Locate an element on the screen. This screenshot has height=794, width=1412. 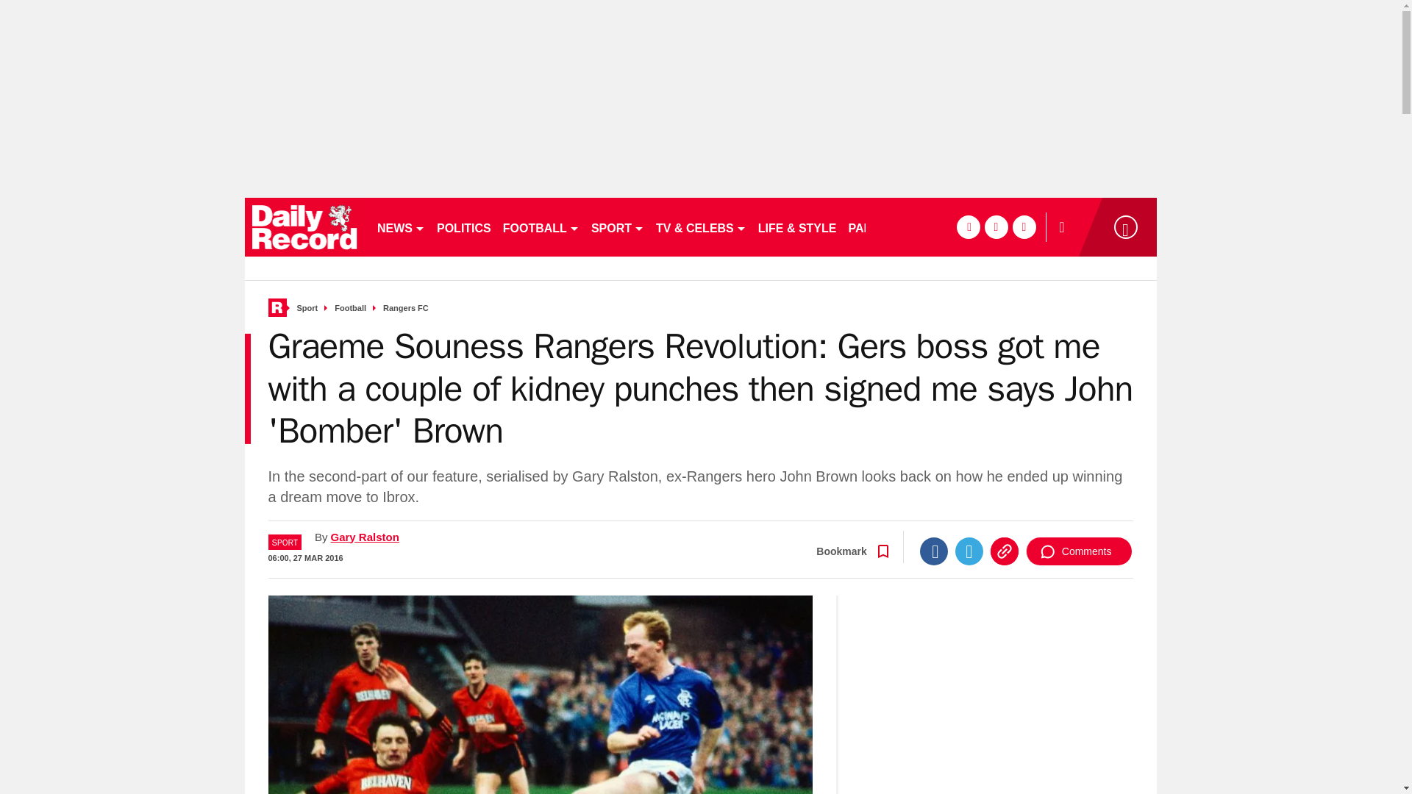
twitter is located at coordinates (996, 226).